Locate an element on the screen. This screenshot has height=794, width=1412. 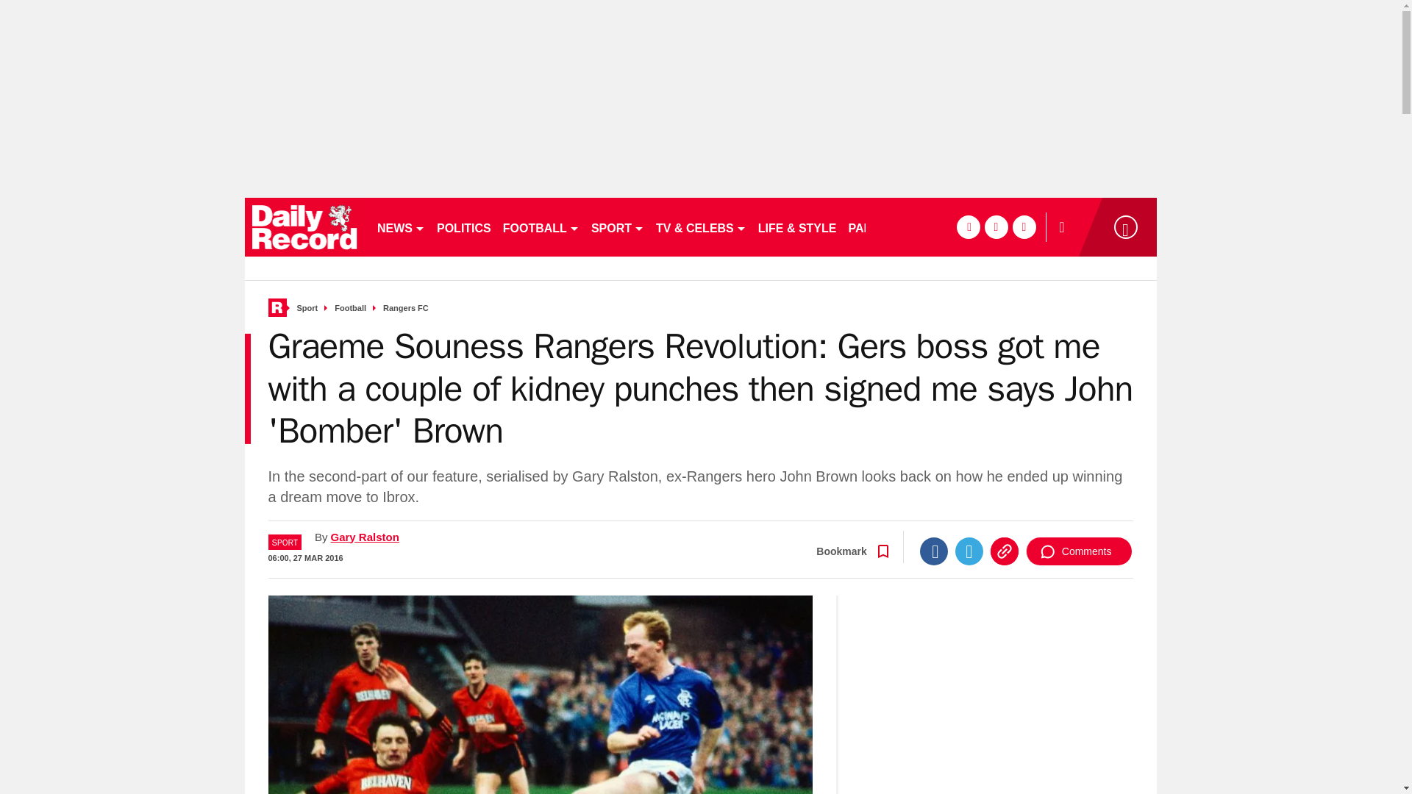
twitter is located at coordinates (996, 226).